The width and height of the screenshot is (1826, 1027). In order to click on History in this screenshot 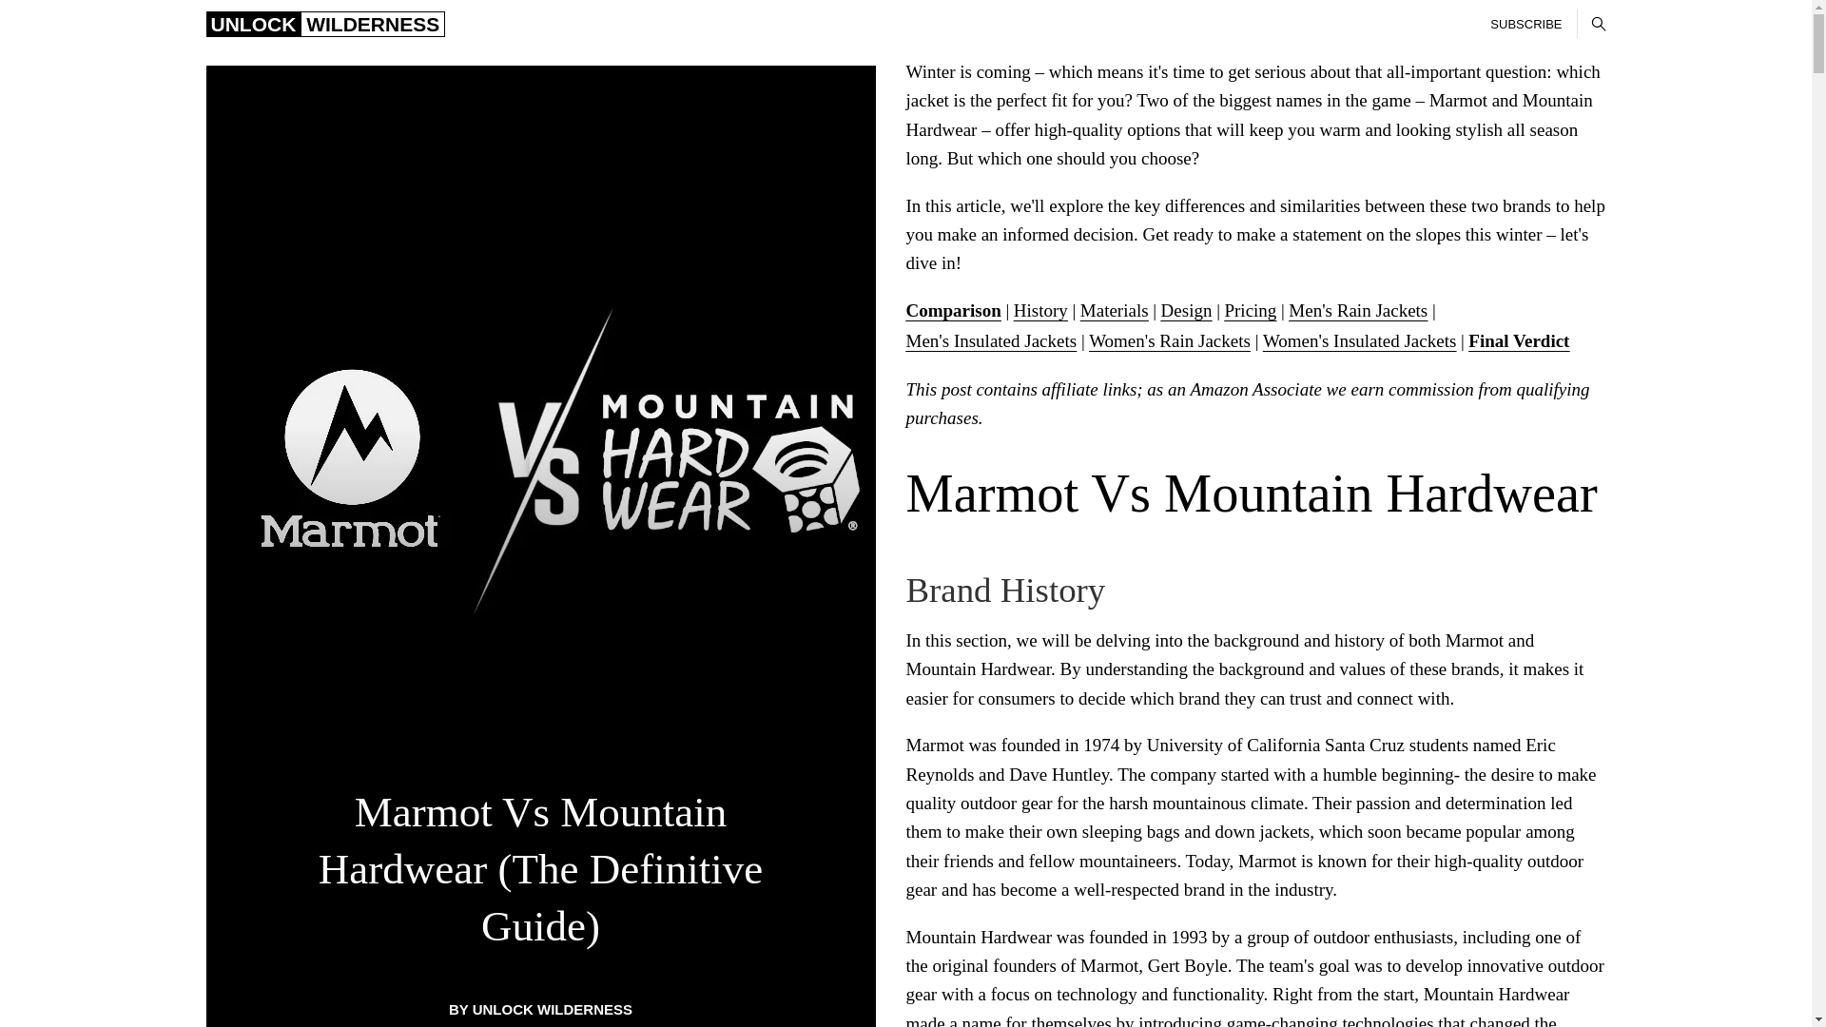, I will do `click(1040, 310)`.